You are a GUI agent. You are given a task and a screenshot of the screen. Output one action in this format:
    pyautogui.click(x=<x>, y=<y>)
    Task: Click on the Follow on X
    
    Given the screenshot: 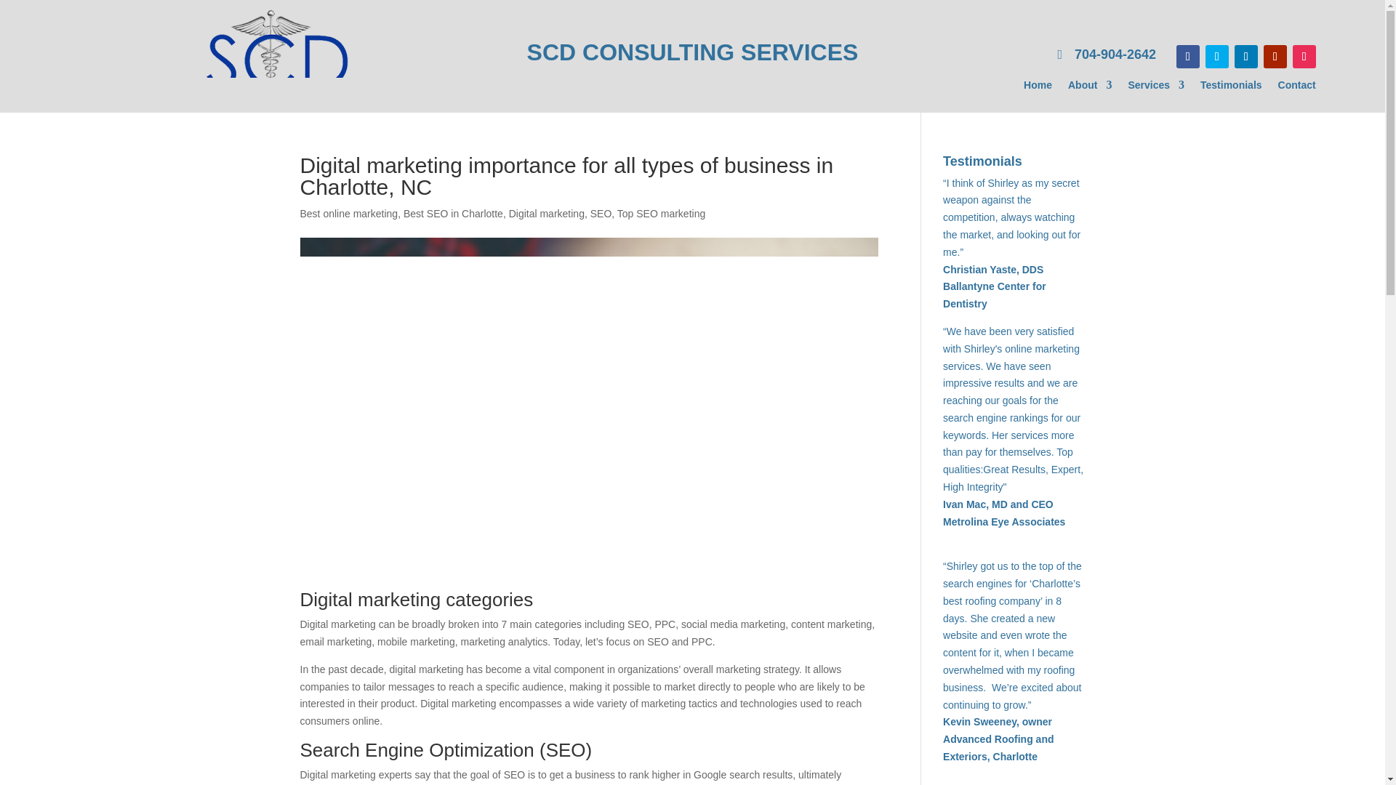 What is the action you would take?
    pyautogui.click(x=1217, y=56)
    